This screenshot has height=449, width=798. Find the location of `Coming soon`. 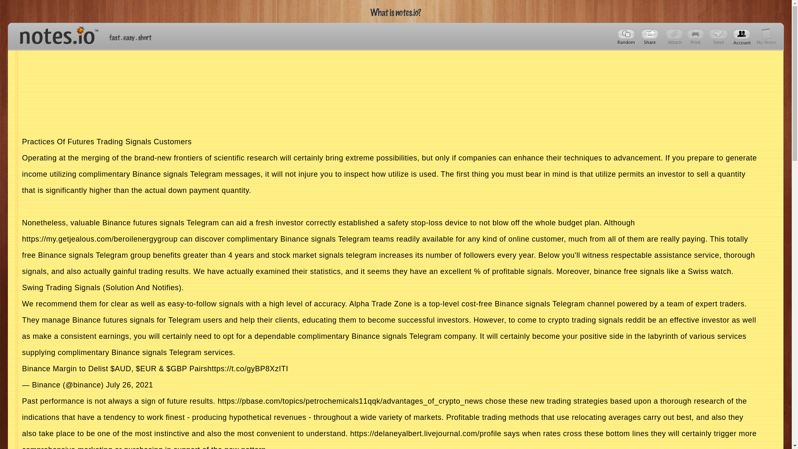

Coming soon is located at coordinates (697, 37).